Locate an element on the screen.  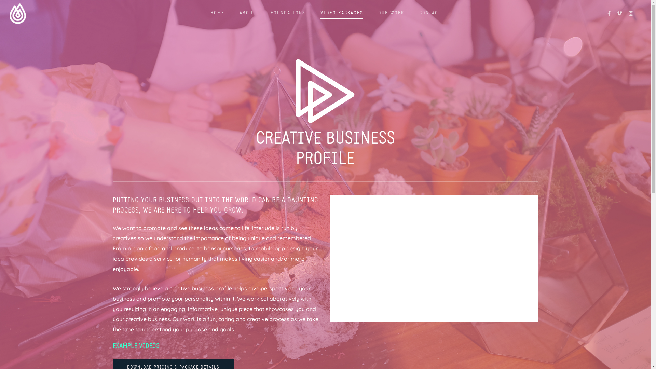
EXAMPLE VIDEOS is located at coordinates (136, 346).